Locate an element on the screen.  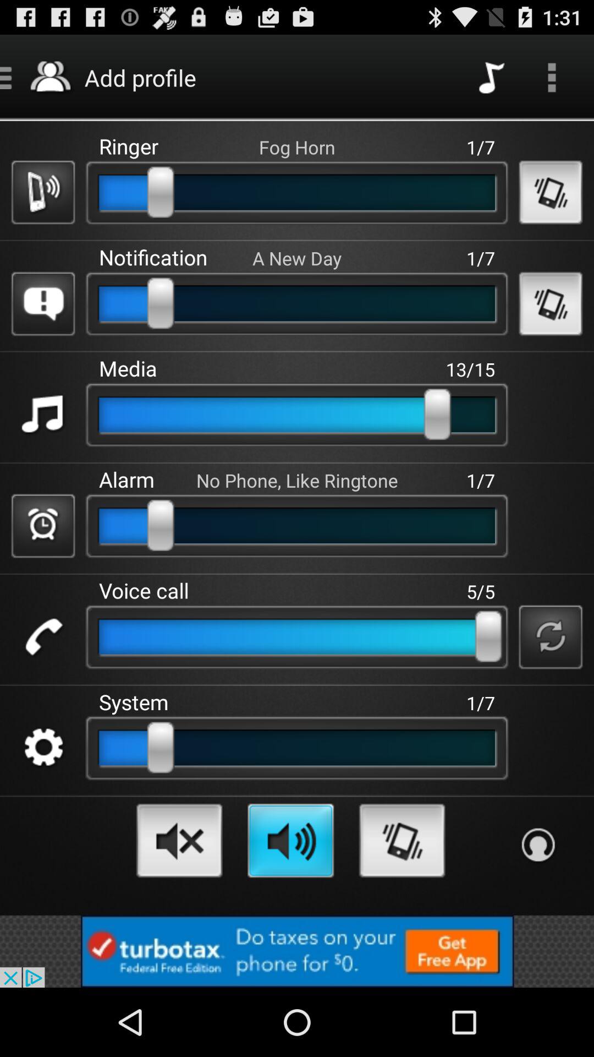
see options is located at coordinates (552, 77).